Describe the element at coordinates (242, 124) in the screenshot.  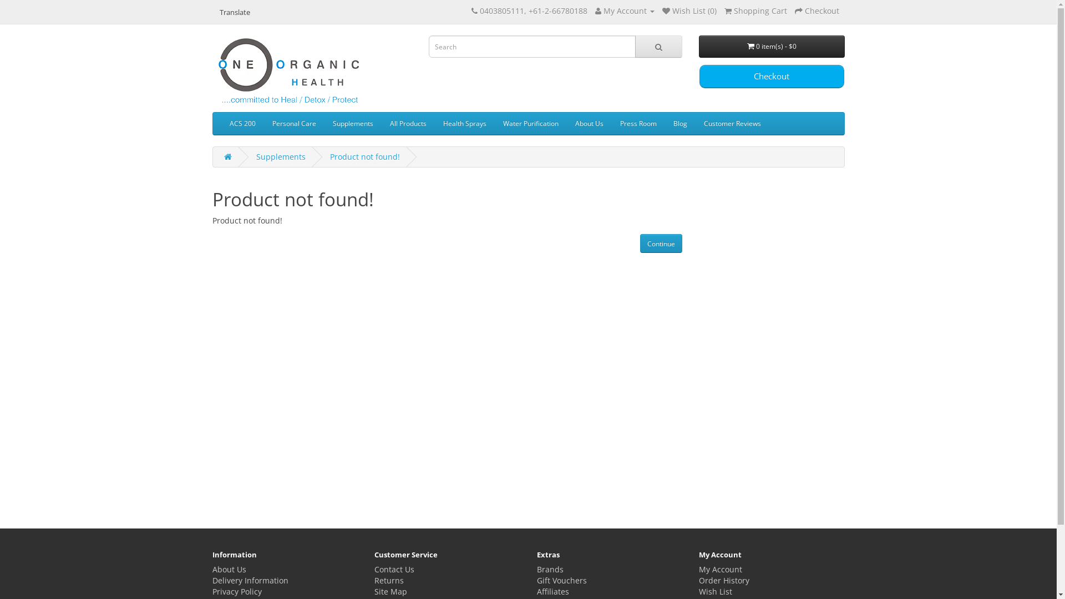
I see `ACS 200` at that location.